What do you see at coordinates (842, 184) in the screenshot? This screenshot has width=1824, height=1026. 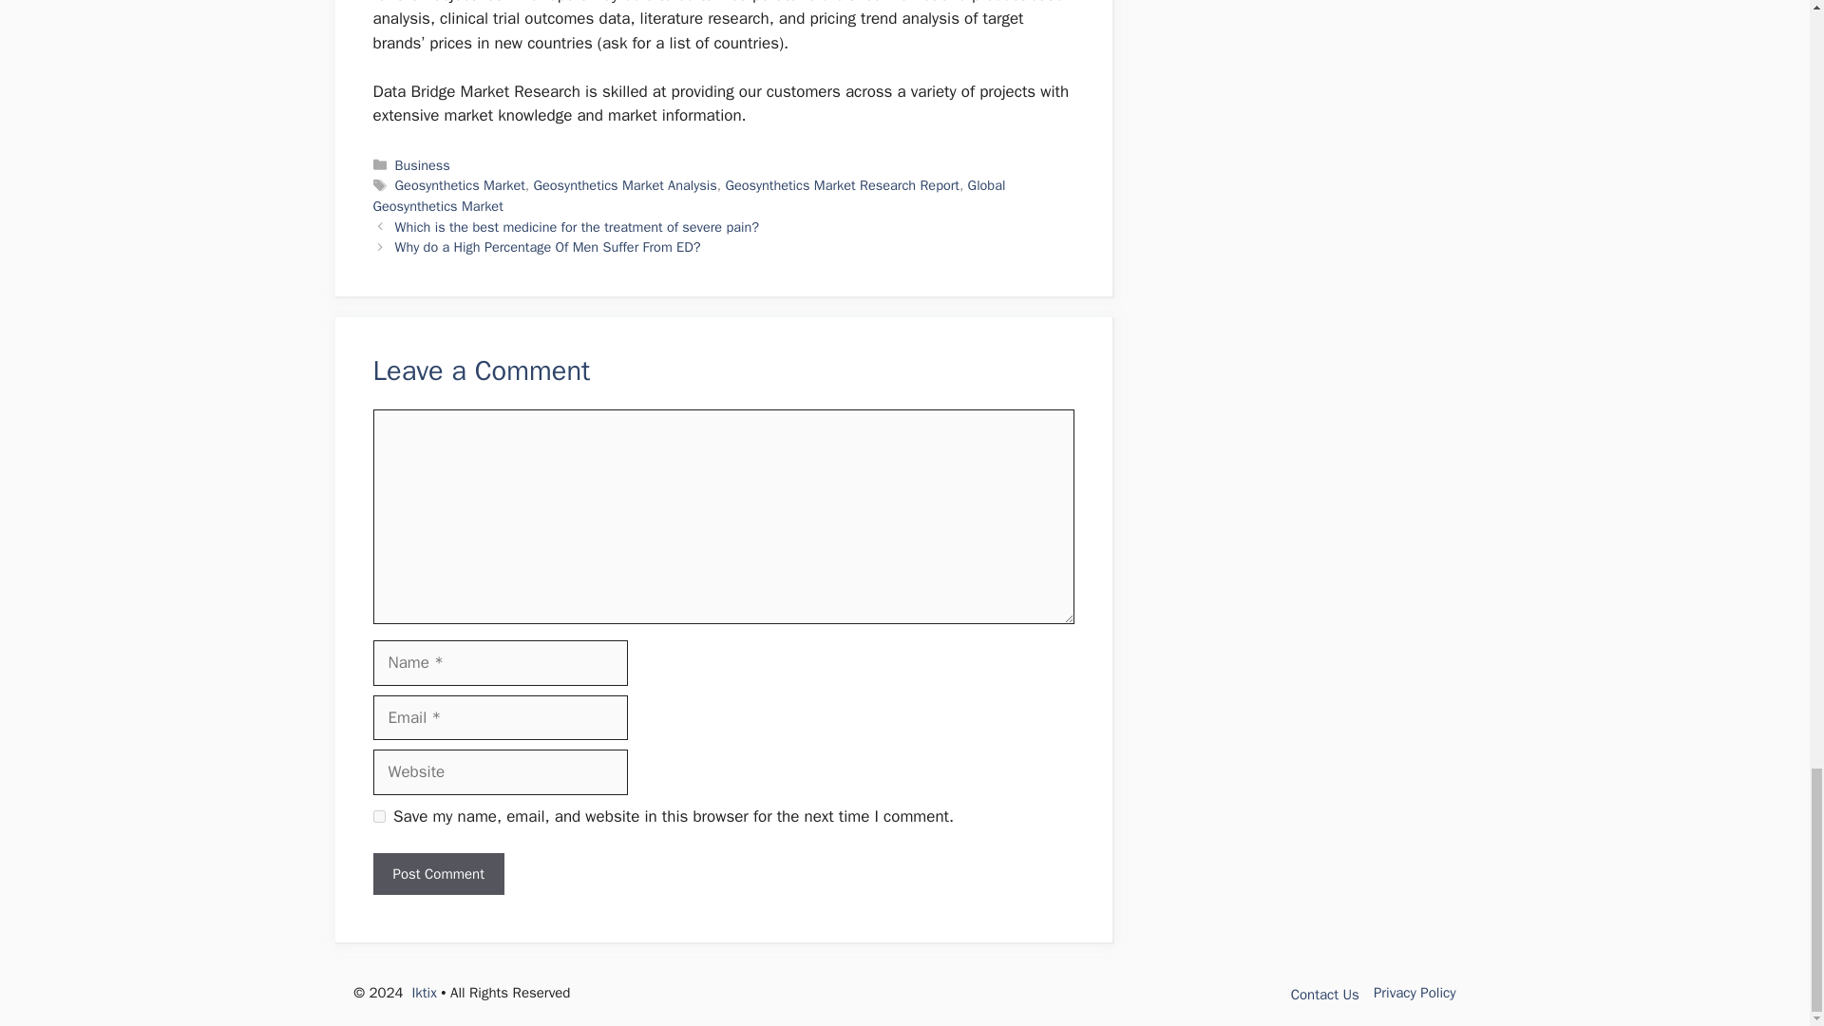 I see `Geosynthetics Market Research Report` at bounding box center [842, 184].